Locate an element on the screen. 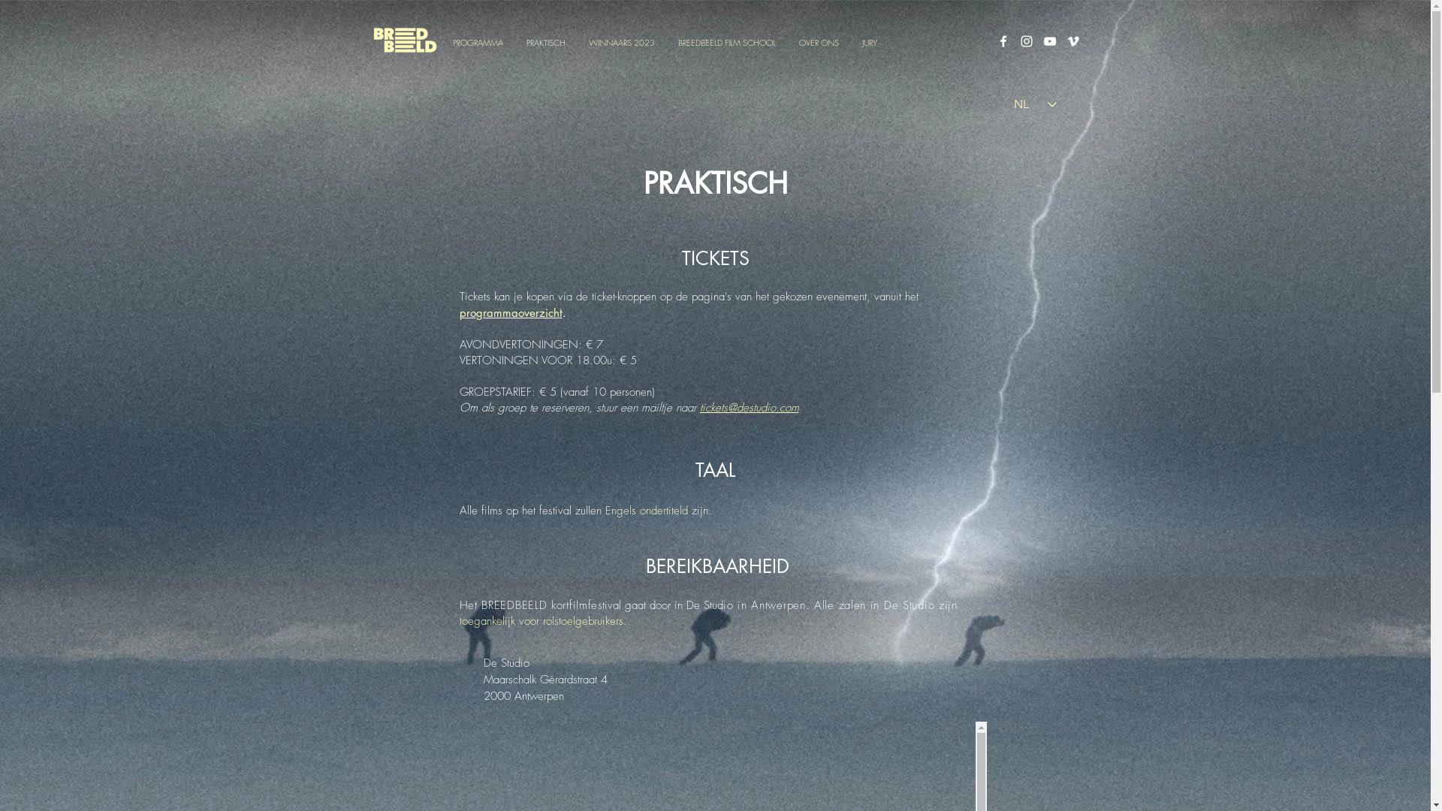  PROGRAMMA is located at coordinates (478, 42).